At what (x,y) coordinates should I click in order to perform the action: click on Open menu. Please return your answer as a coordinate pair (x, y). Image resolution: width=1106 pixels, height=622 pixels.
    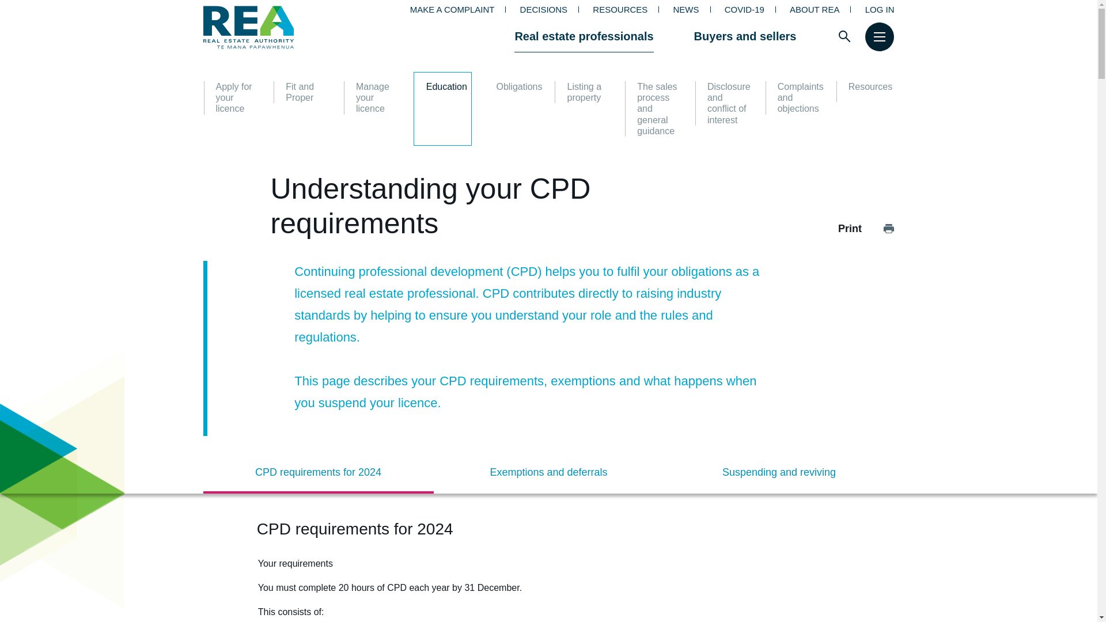
    Looking at the image, I should click on (879, 36).